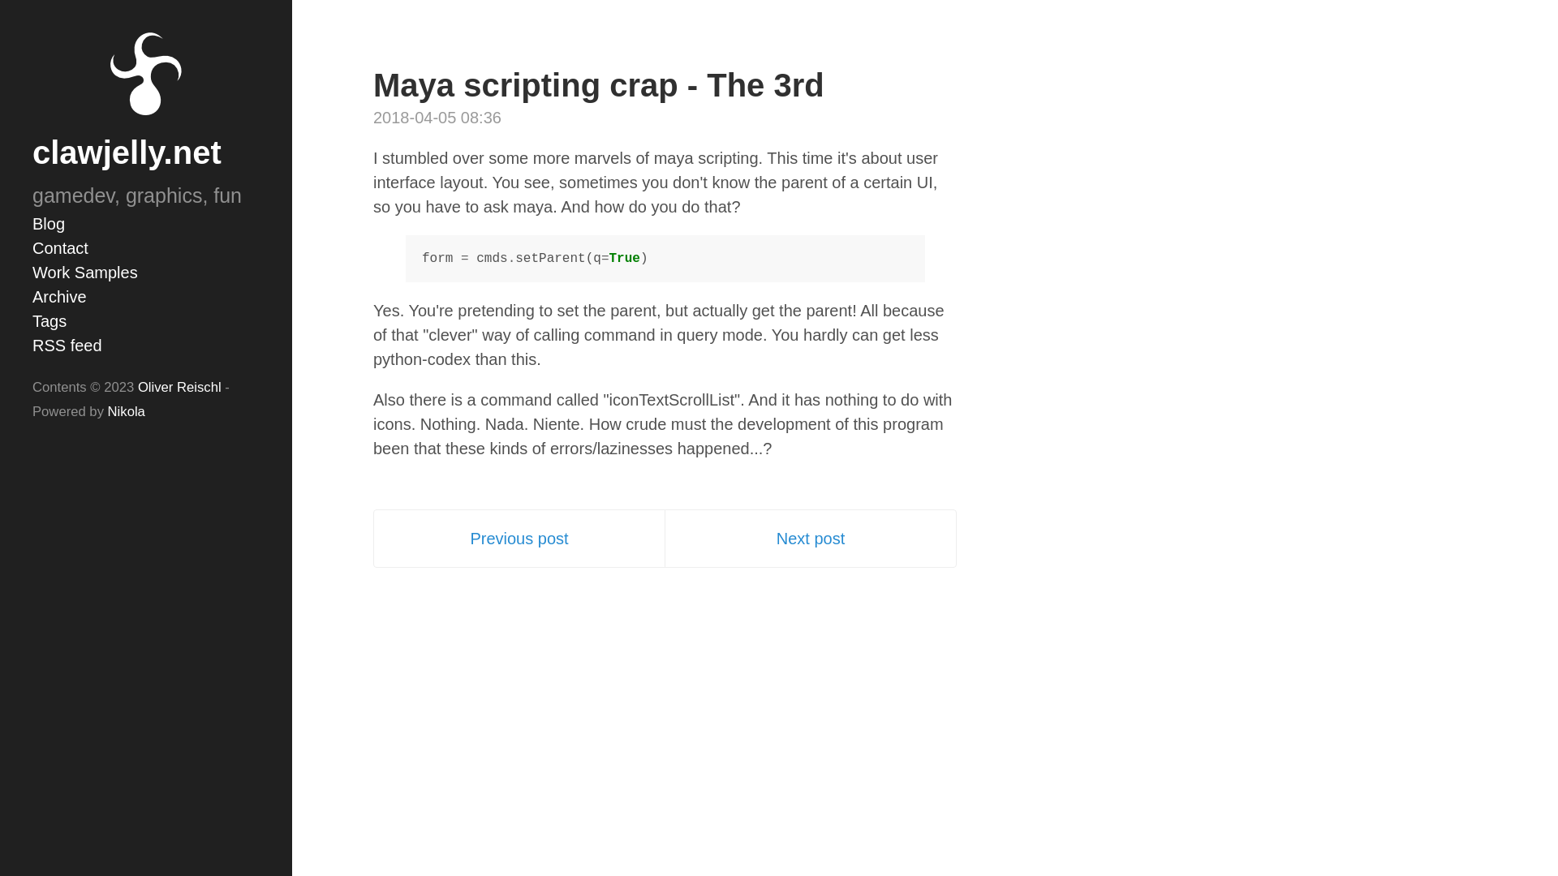 The image size is (1558, 876). I want to click on Oliver Reischl, so click(179, 387).